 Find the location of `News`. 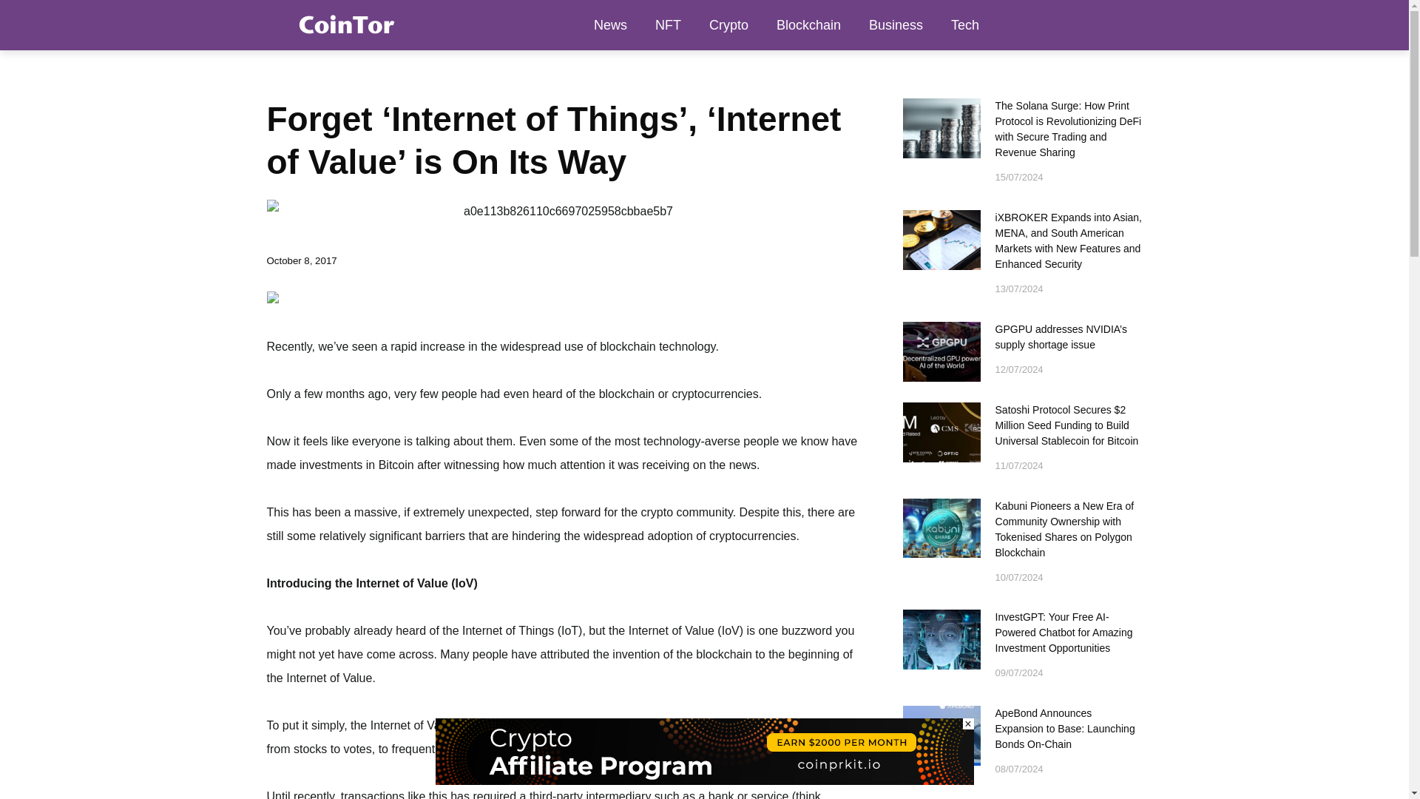

News is located at coordinates (610, 25).